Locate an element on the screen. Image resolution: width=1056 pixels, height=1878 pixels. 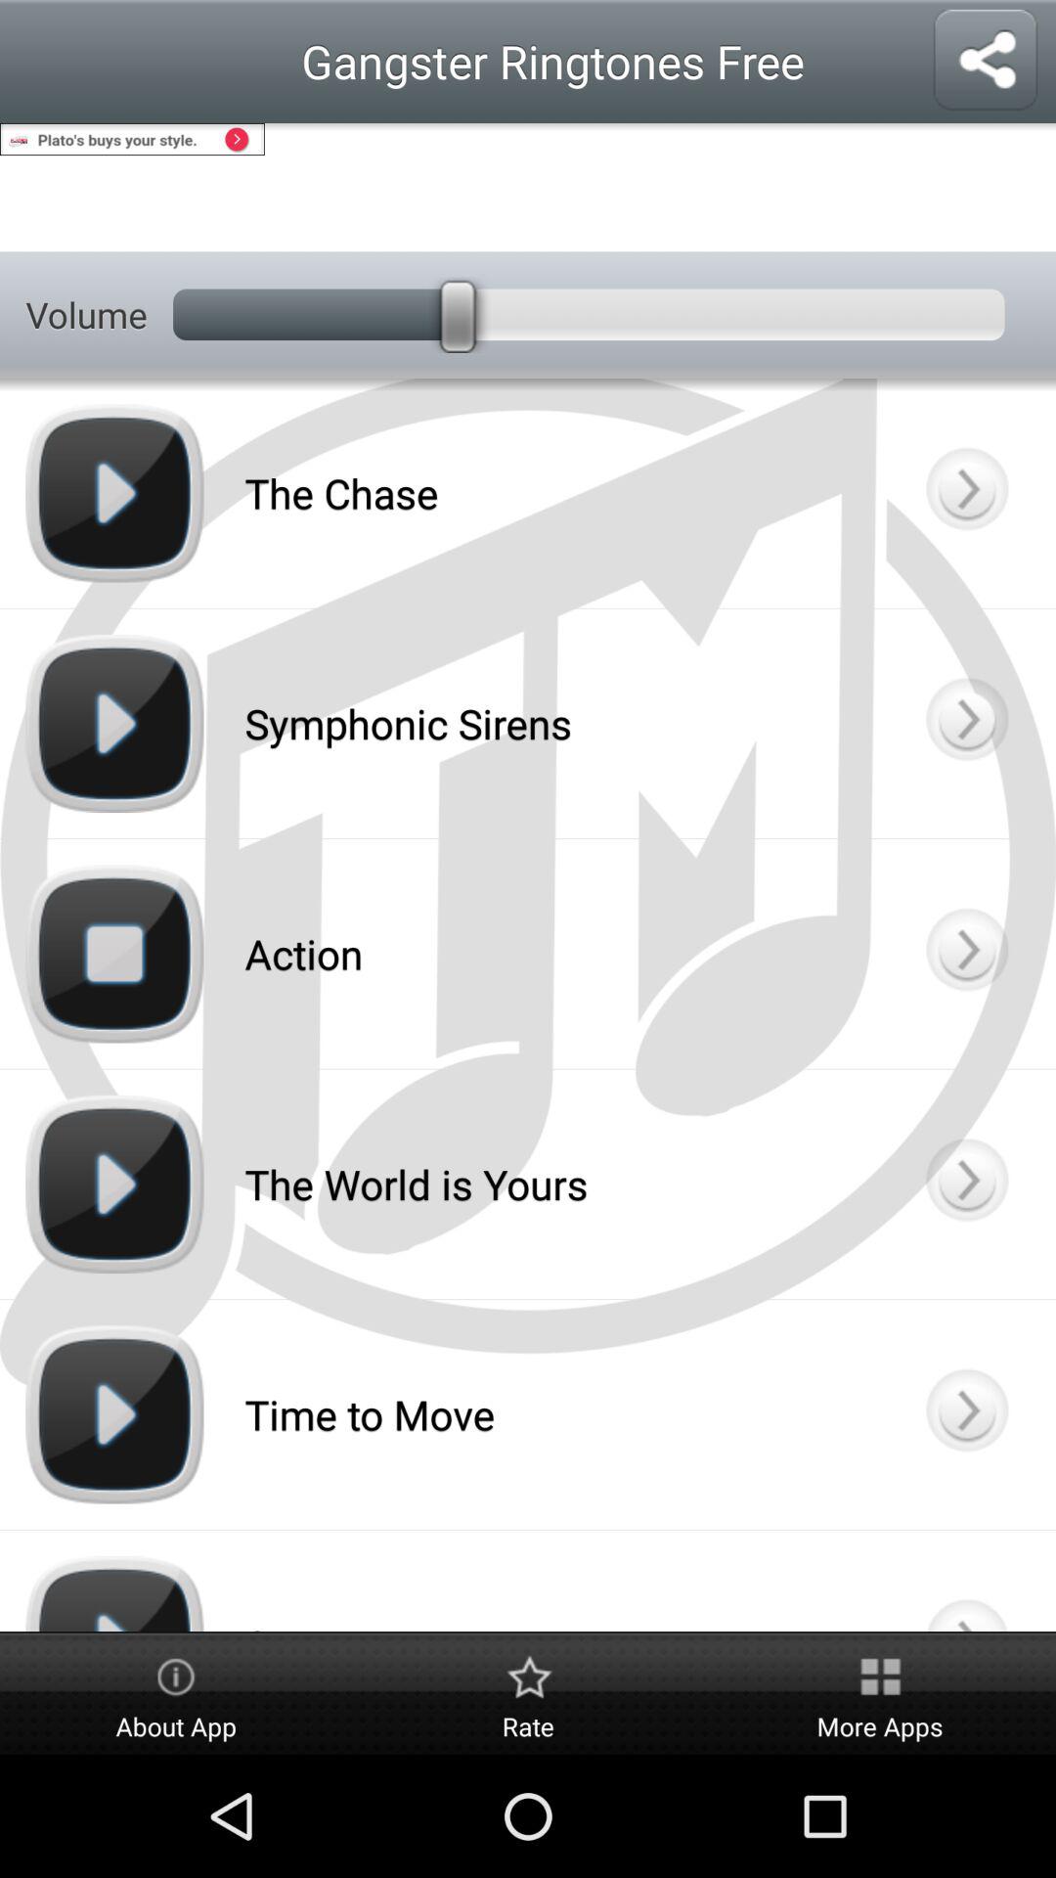
show ringtone detail is located at coordinates (966, 1184).